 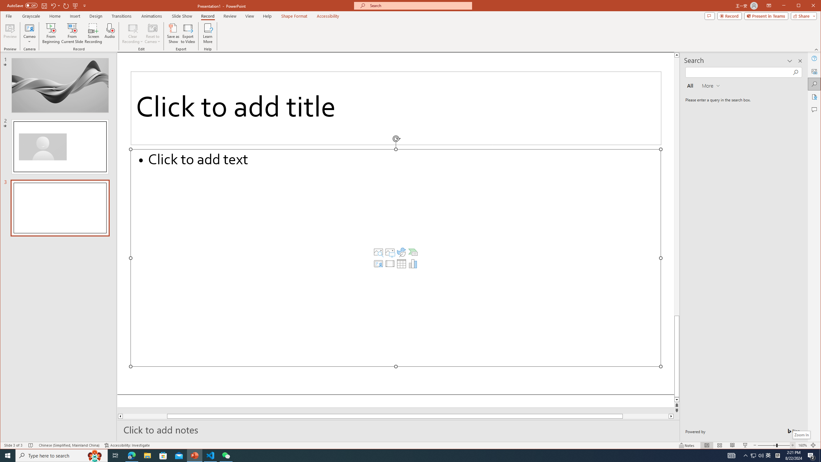 I want to click on File Tab, so click(x=8, y=16).